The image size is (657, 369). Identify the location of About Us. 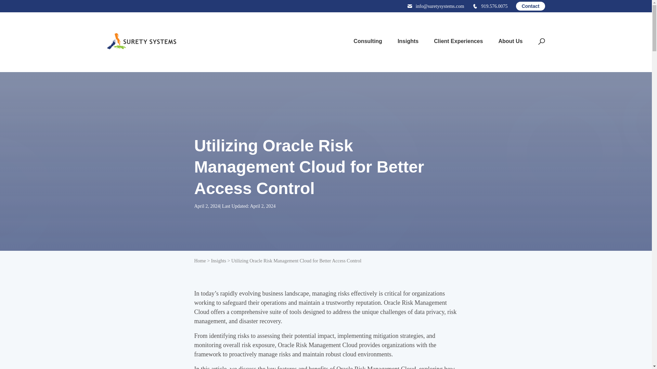
(508, 41).